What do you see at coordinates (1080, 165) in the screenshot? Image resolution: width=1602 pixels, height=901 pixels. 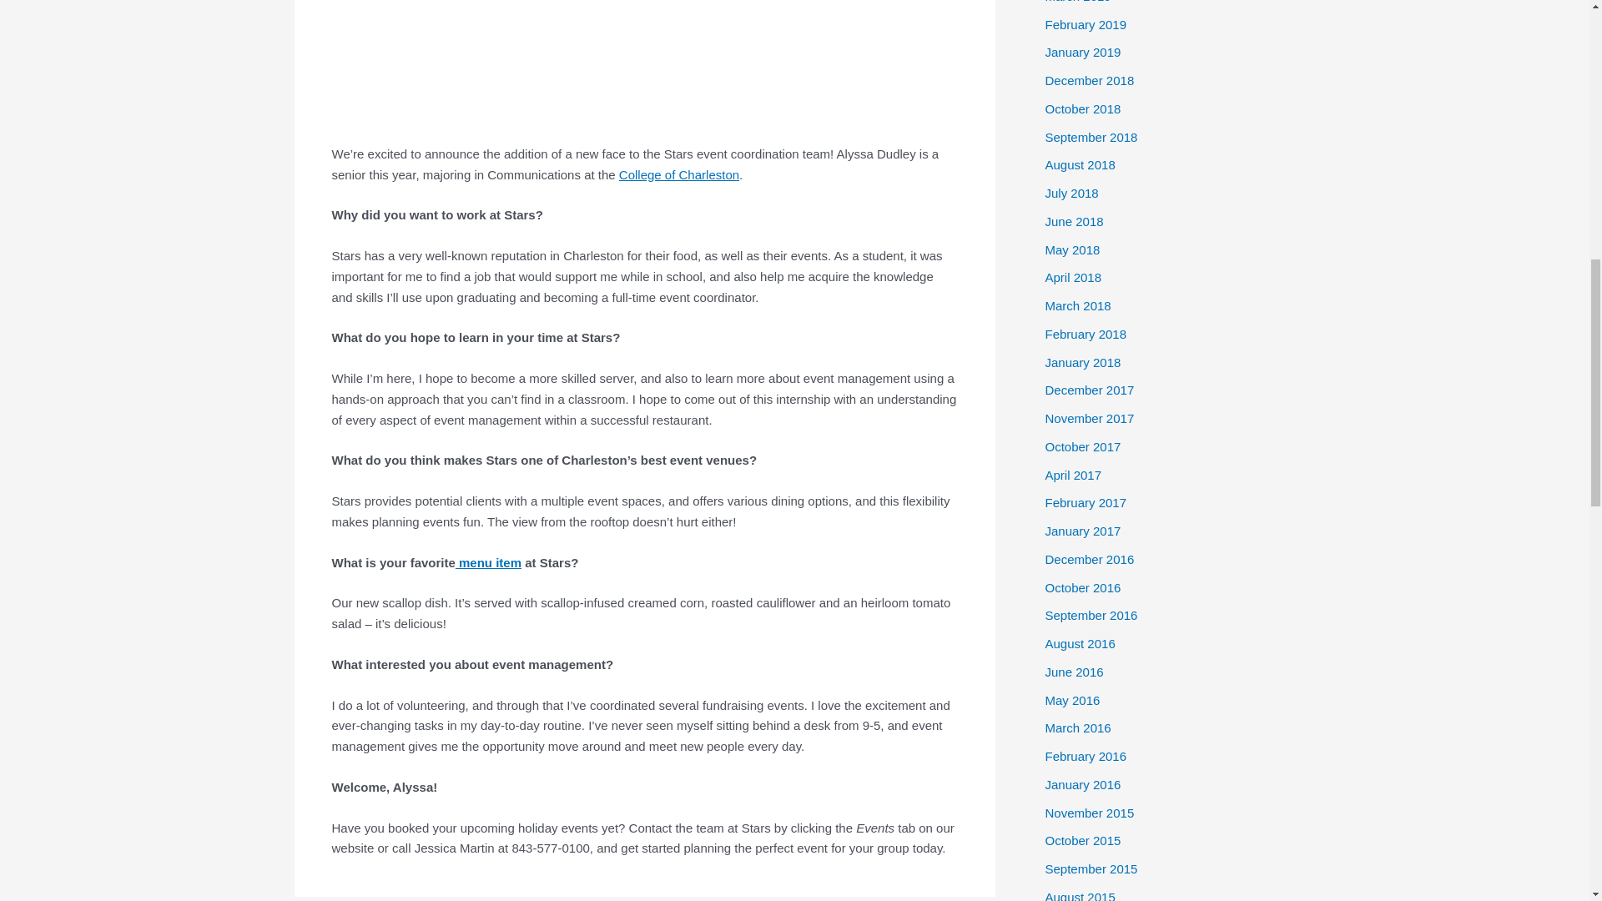 I see `August 2018` at bounding box center [1080, 165].